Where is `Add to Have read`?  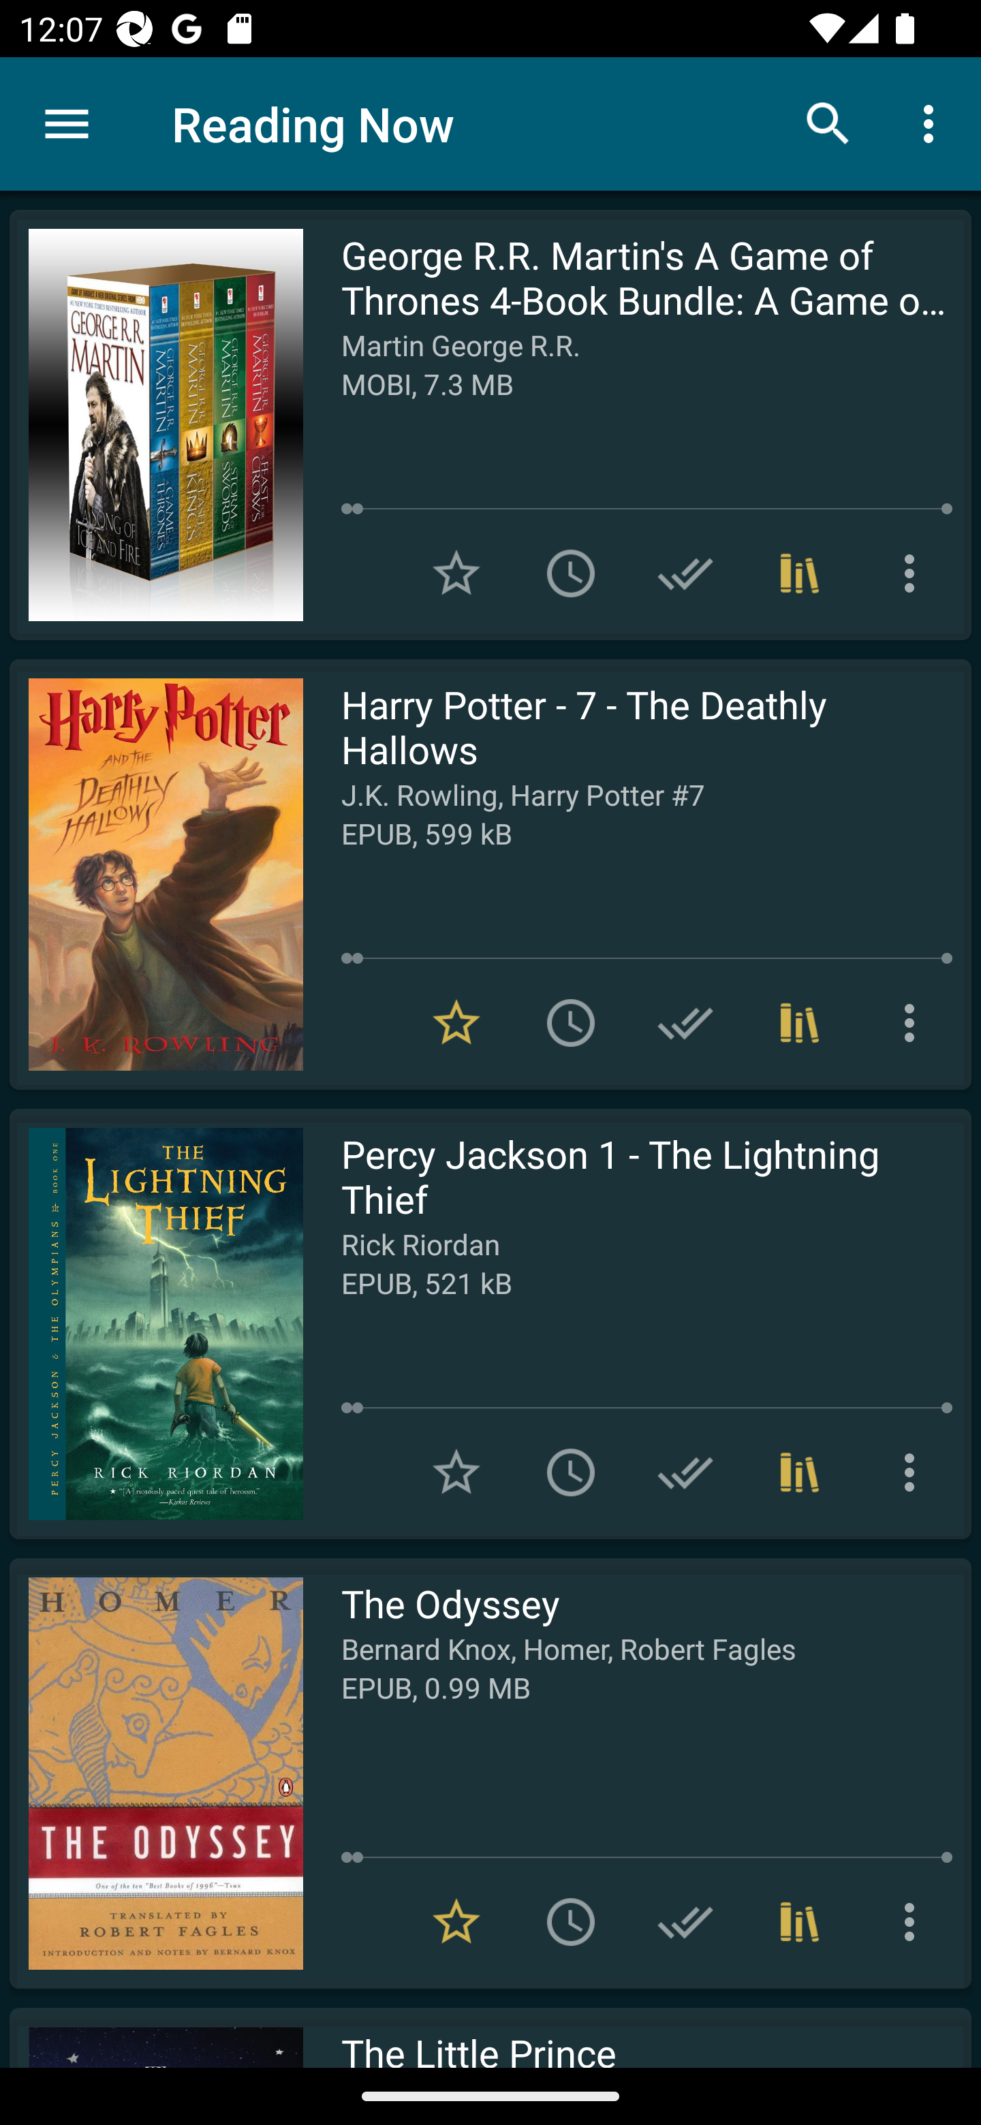
Add to Have read is located at coordinates (685, 573).